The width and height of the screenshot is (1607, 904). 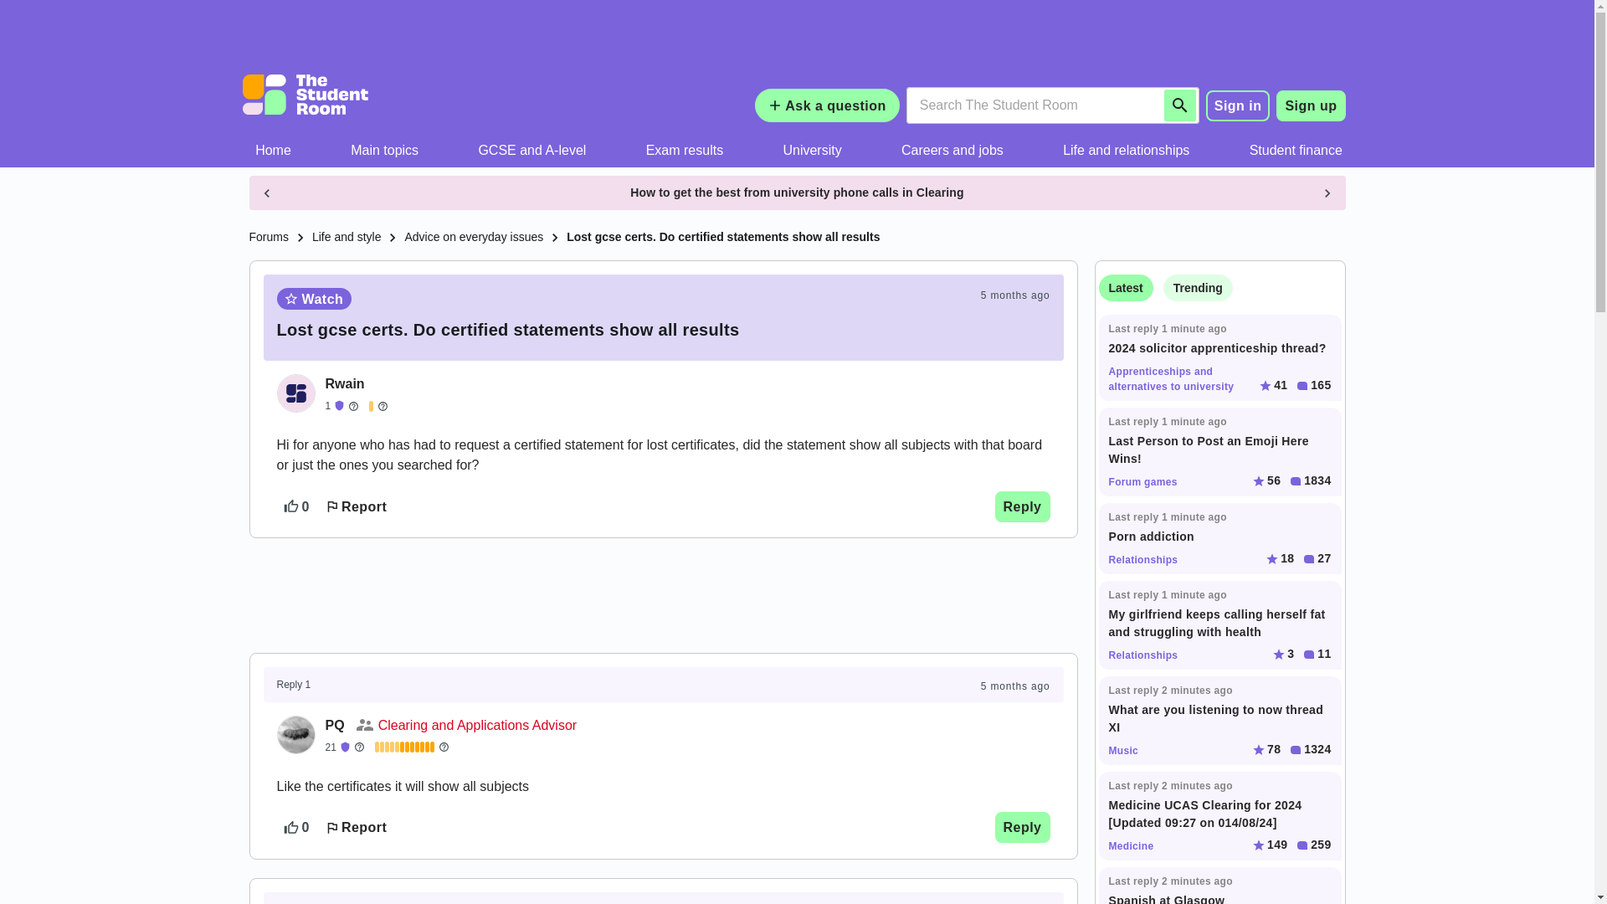 I want to click on Sign in, so click(x=1239, y=105).